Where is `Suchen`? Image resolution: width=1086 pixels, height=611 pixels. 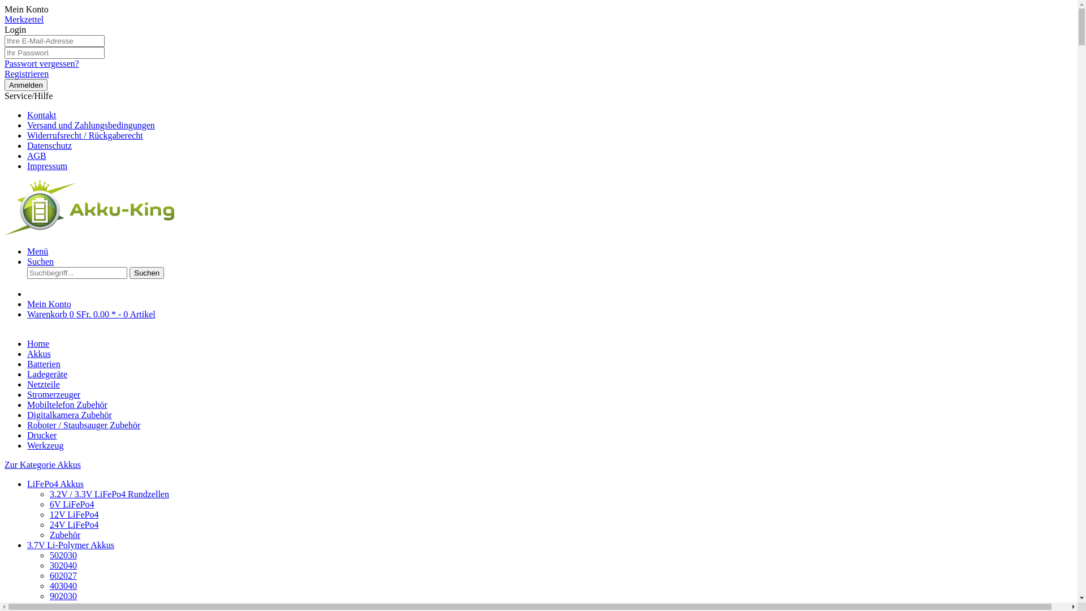
Suchen is located at coordinates (147, 273).